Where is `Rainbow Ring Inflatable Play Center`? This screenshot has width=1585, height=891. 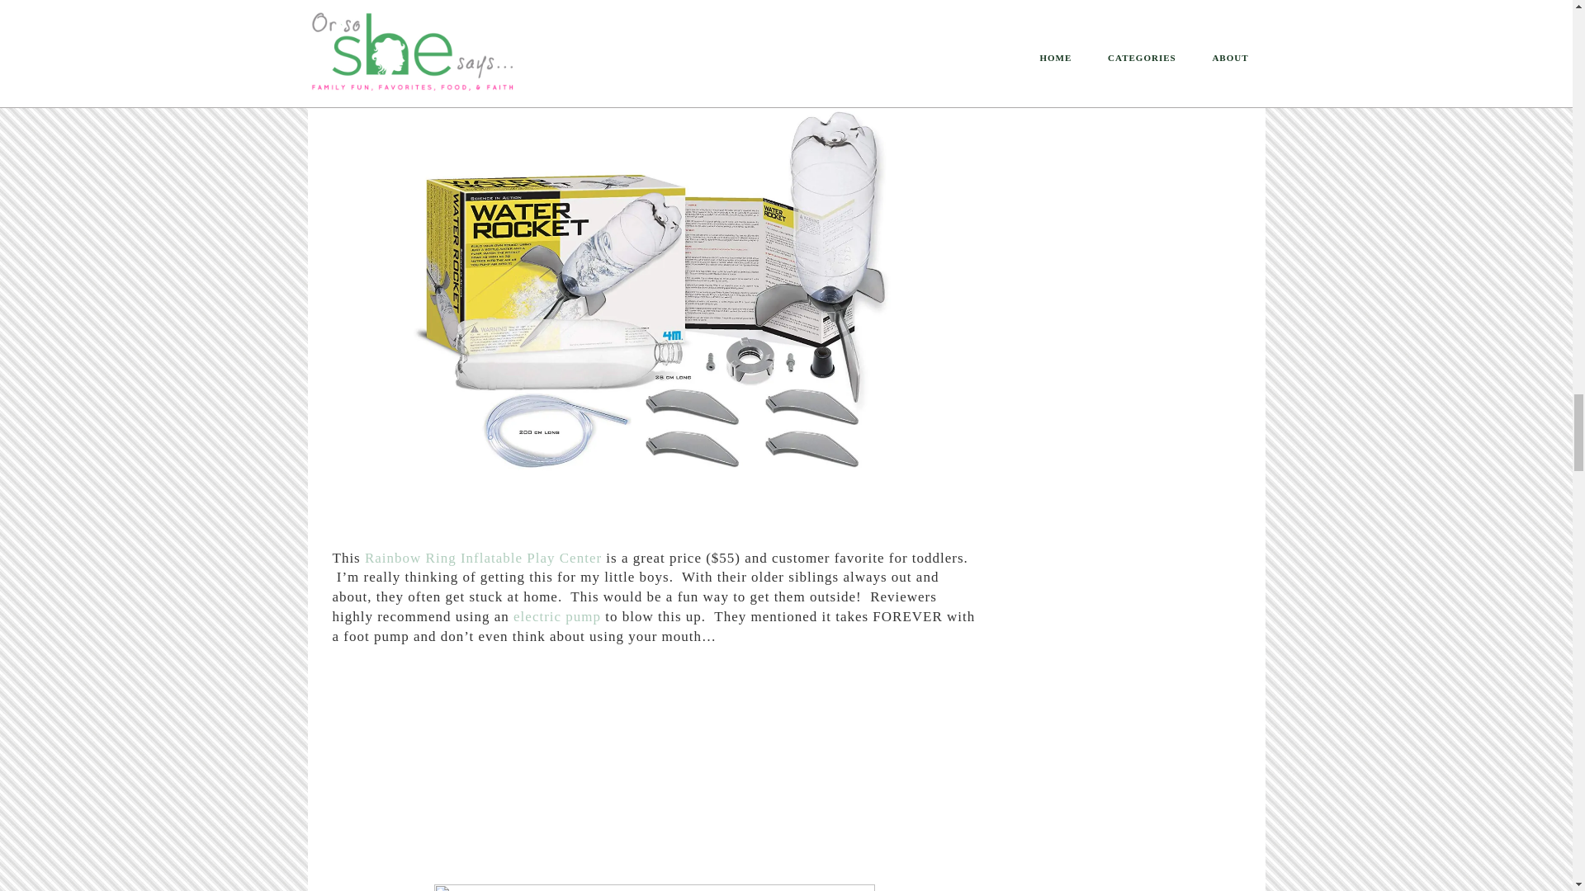 Rainbow Ring Inflatable Play Center is located at coordinates (485, 558).